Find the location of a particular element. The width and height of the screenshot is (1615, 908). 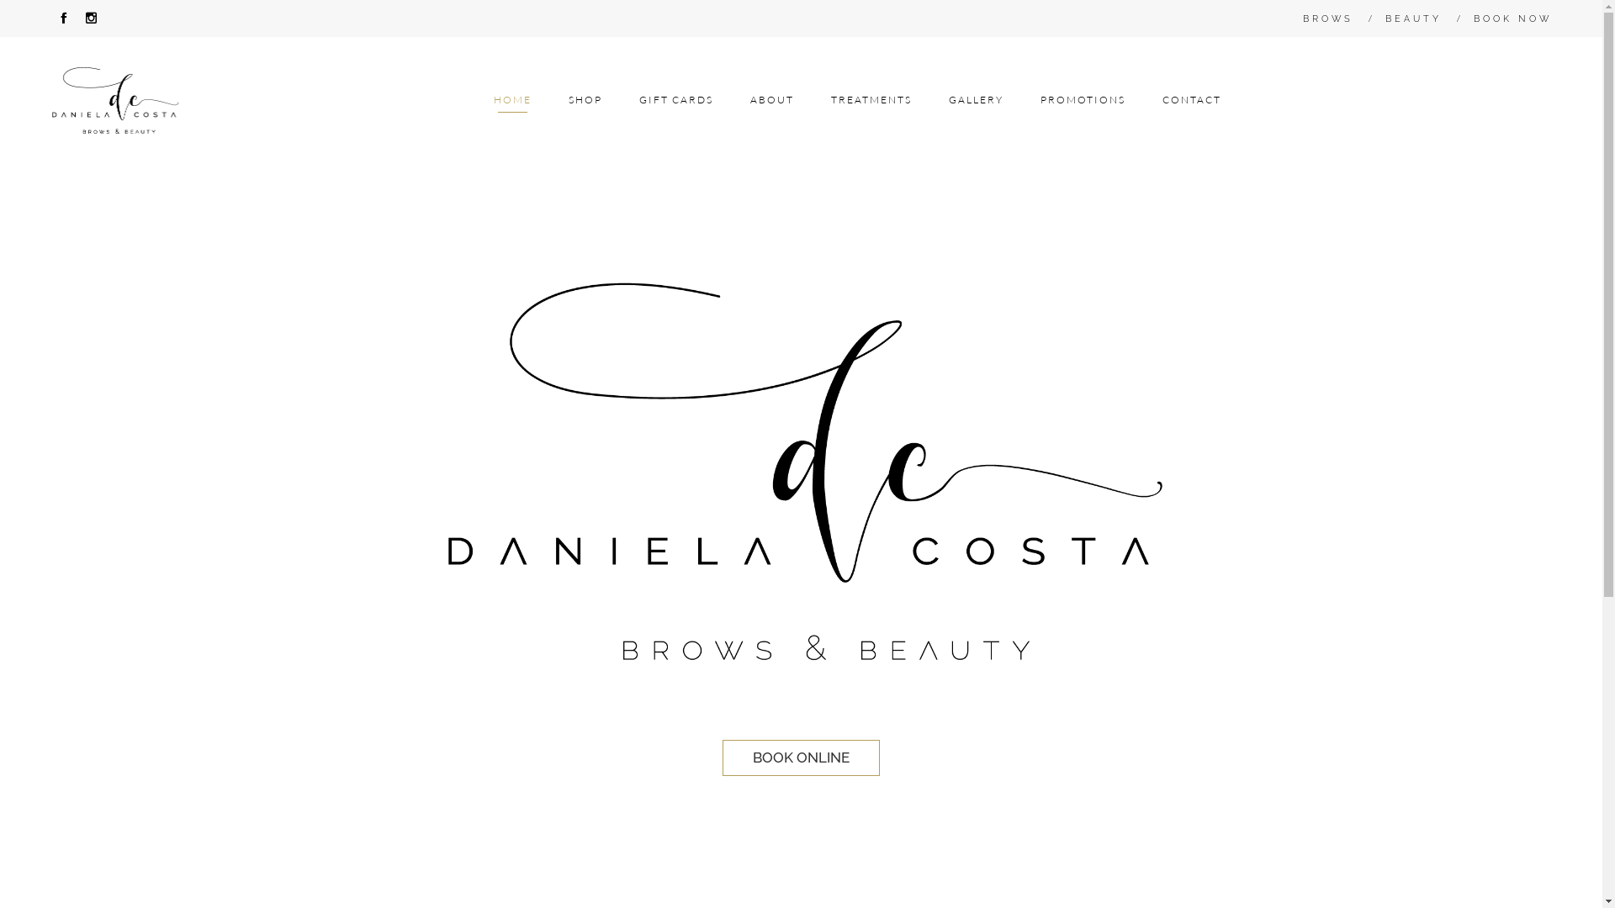

CONTACT is located at coordinates (1192, 100).